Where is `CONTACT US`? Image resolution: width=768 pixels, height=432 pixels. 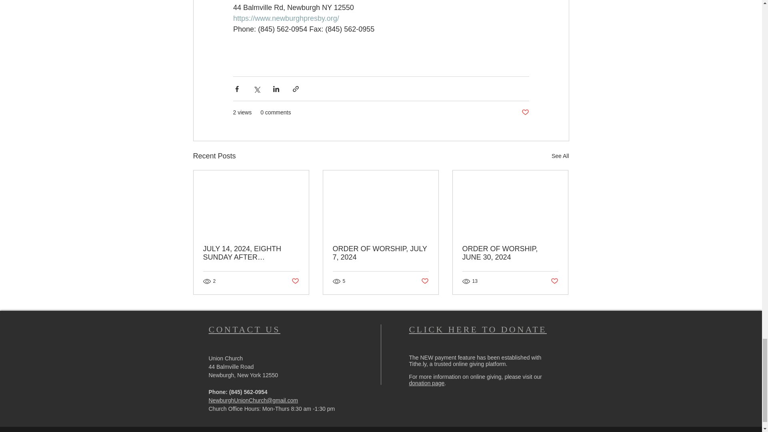
CONTACT US is located at coordinates (244, 329).